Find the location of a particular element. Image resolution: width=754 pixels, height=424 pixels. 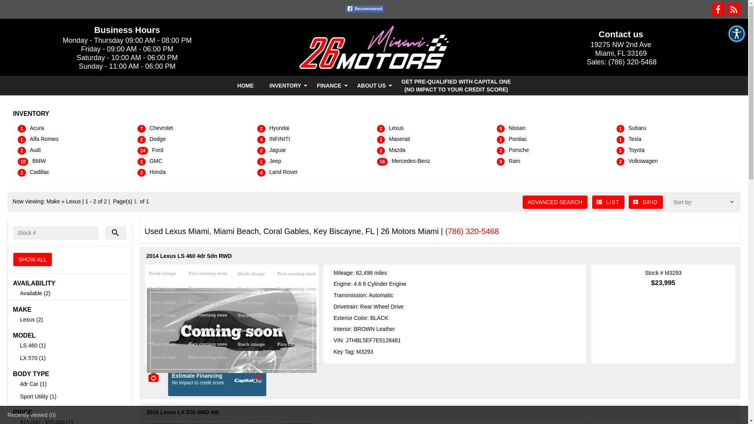

GRID is located at coordinates (646, 202).